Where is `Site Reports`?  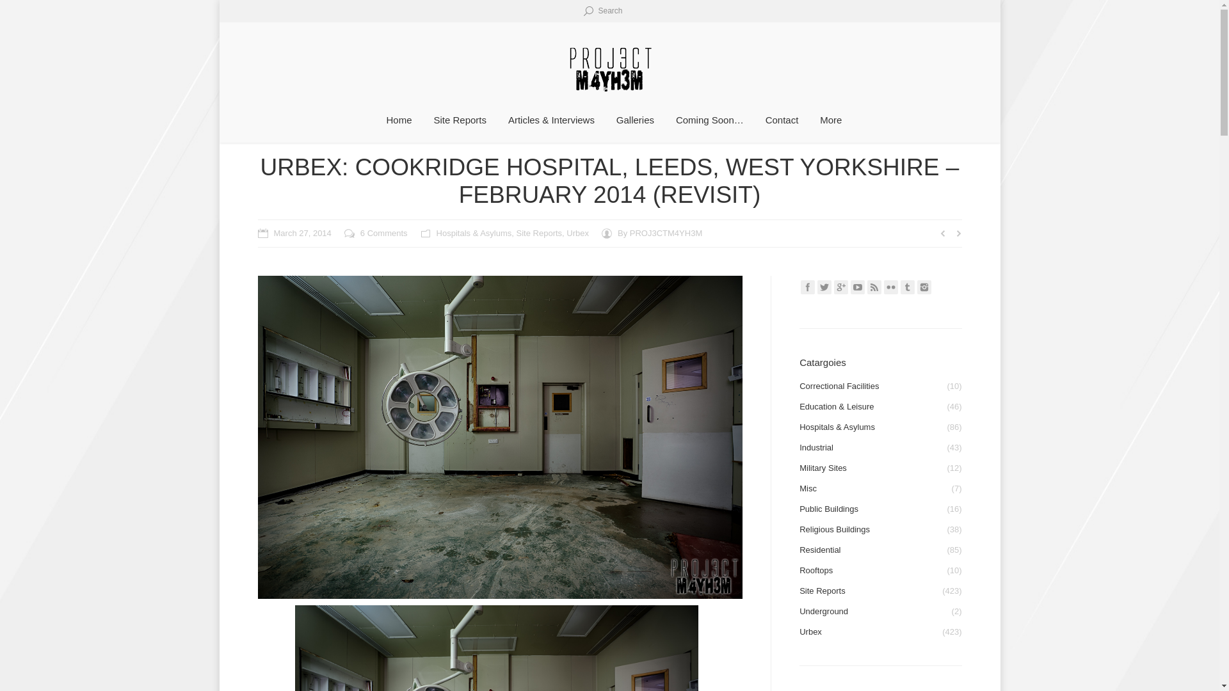 Site Reports is located at coordinates (460, 120).